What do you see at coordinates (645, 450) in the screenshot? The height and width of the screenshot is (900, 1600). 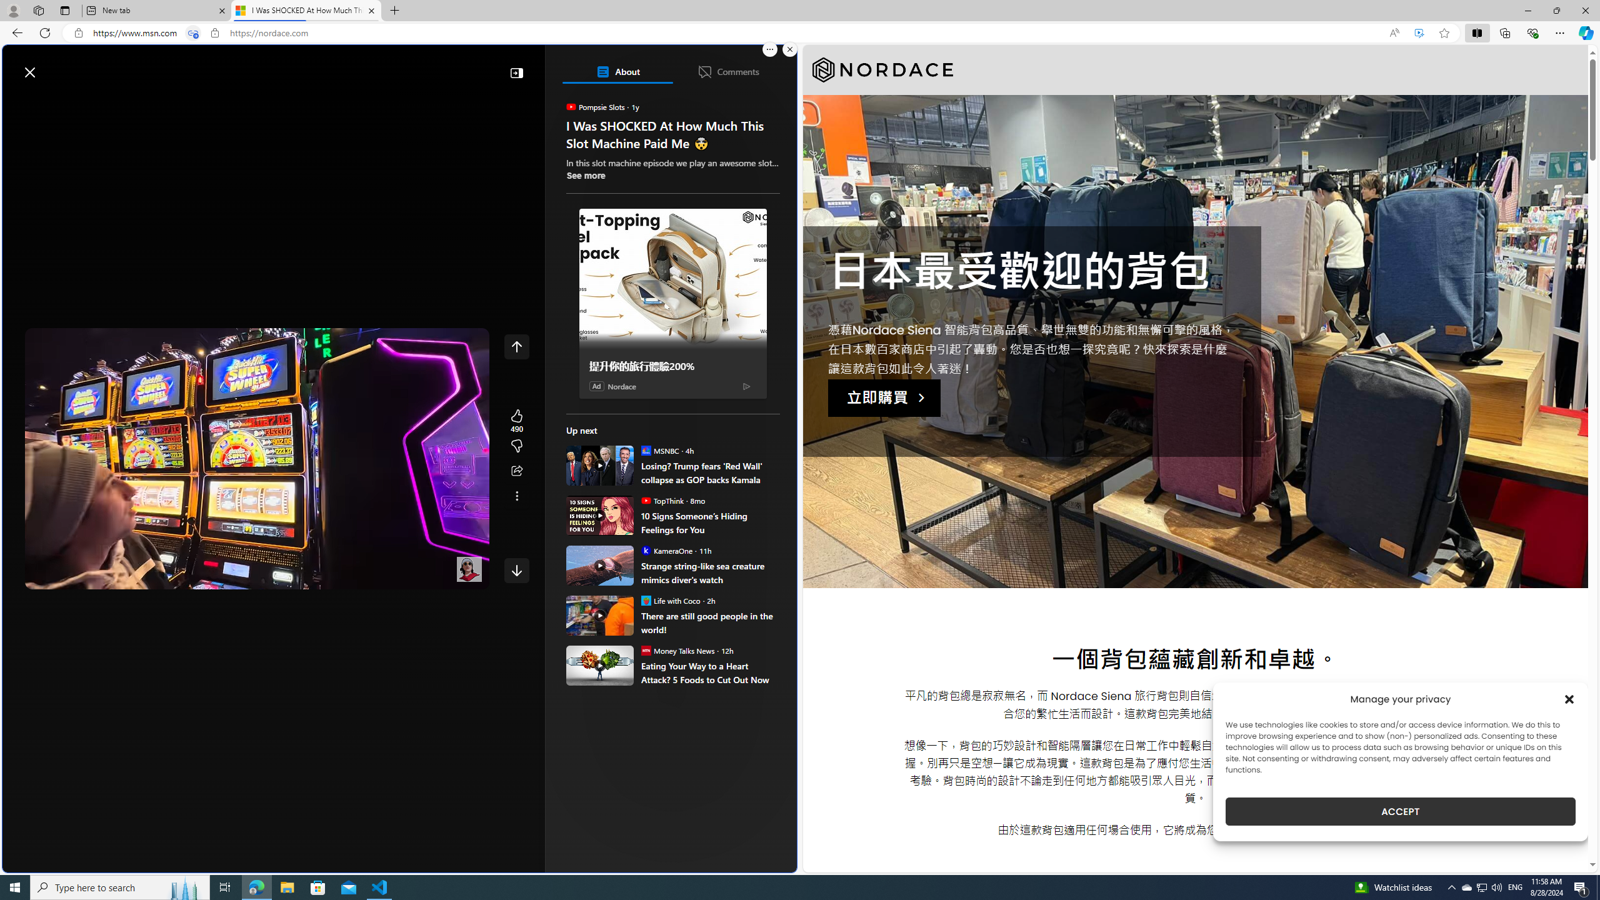 I see `MSNBC` at bounding box center [645, 450].